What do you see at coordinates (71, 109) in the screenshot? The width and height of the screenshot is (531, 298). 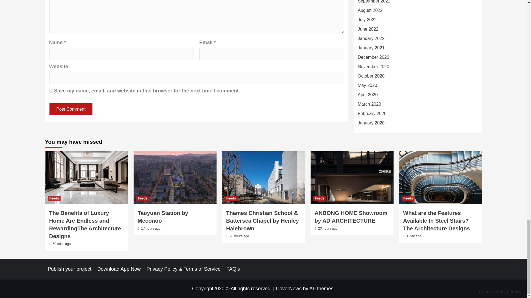 I see `Post Comment` at bounding box center [71, 109].